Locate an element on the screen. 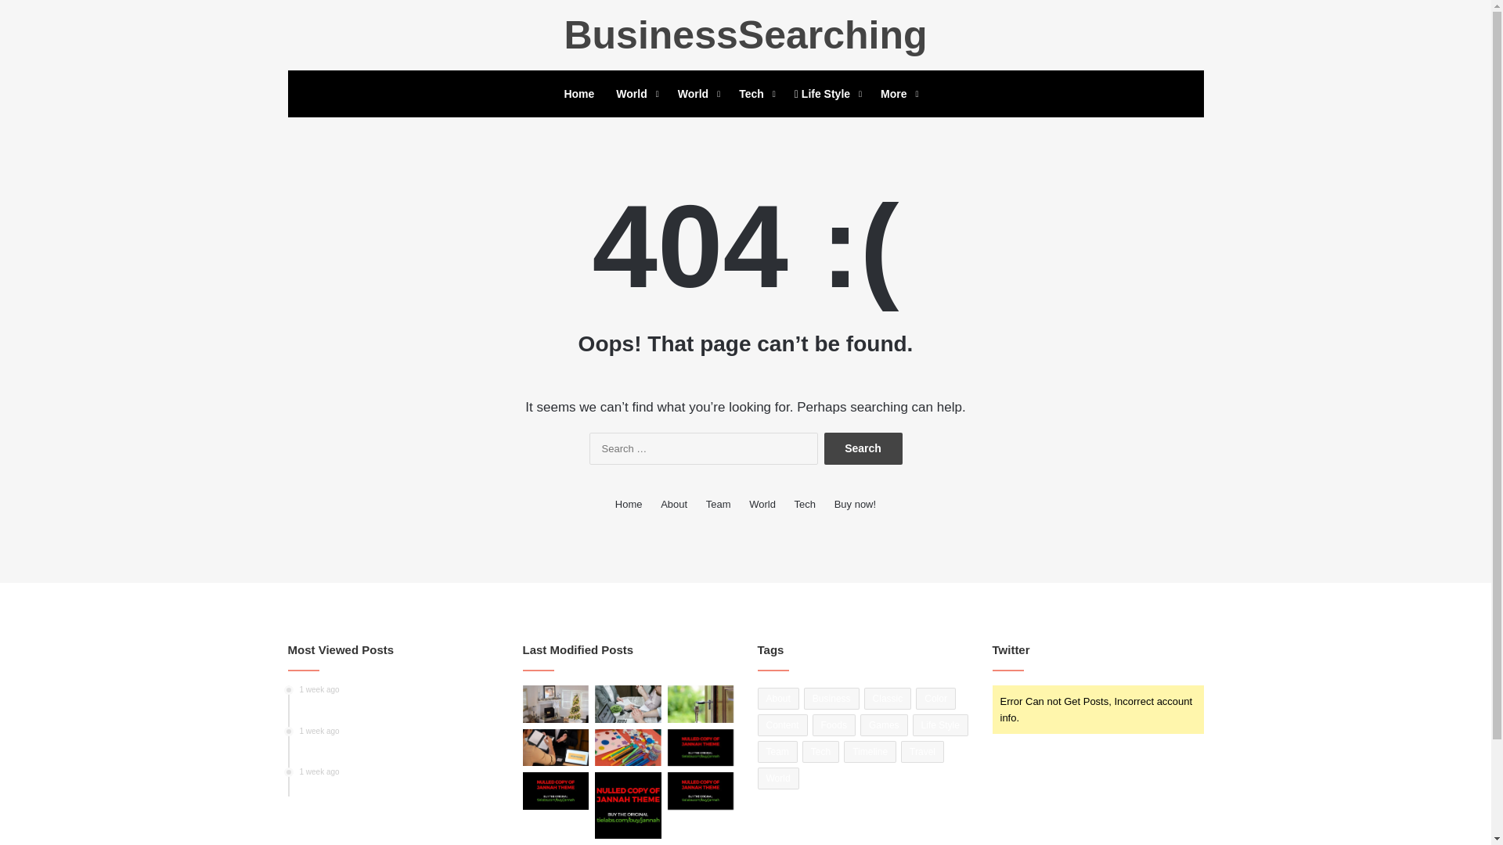 The image size is (1503, 845). Tech is located at coordinates (755, 94).